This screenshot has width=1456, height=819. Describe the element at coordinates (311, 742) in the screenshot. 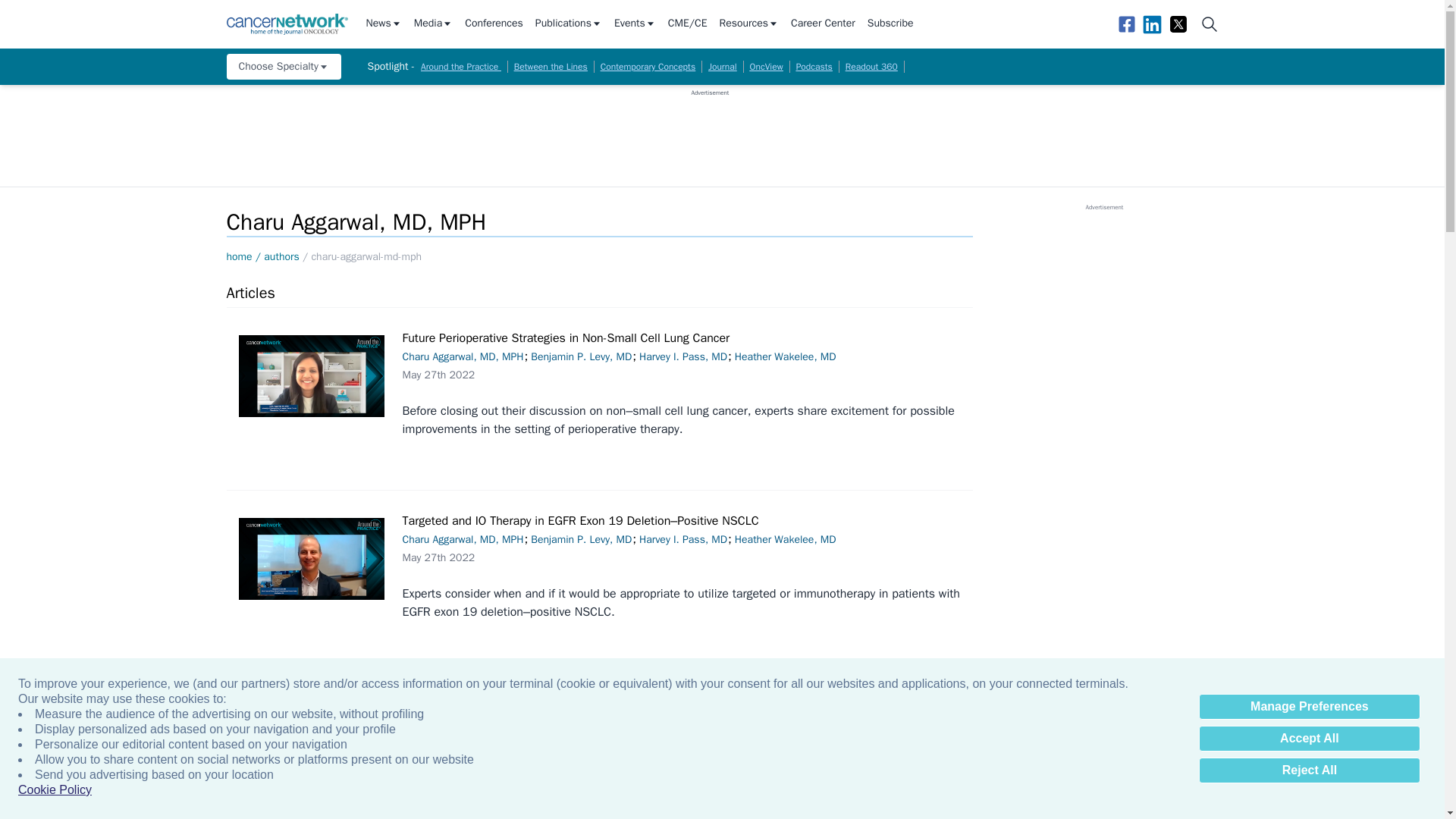

I see `Expert on NSCLC` at that location.